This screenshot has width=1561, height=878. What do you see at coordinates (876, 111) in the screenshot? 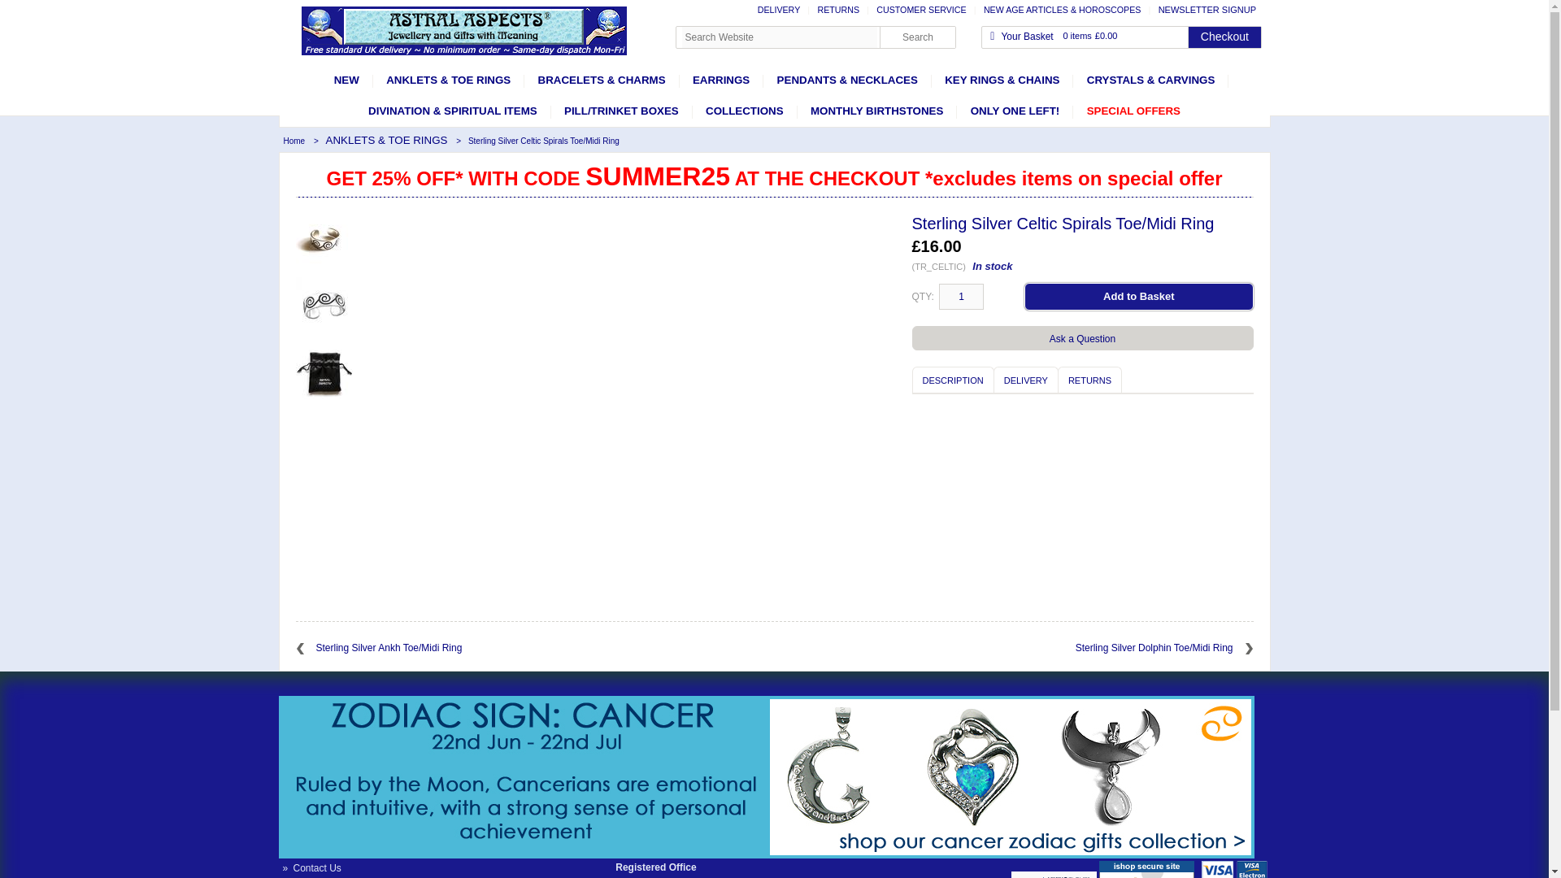
I see `MONTHLY BIRTHSTONES` at bounding box center [876, 111].